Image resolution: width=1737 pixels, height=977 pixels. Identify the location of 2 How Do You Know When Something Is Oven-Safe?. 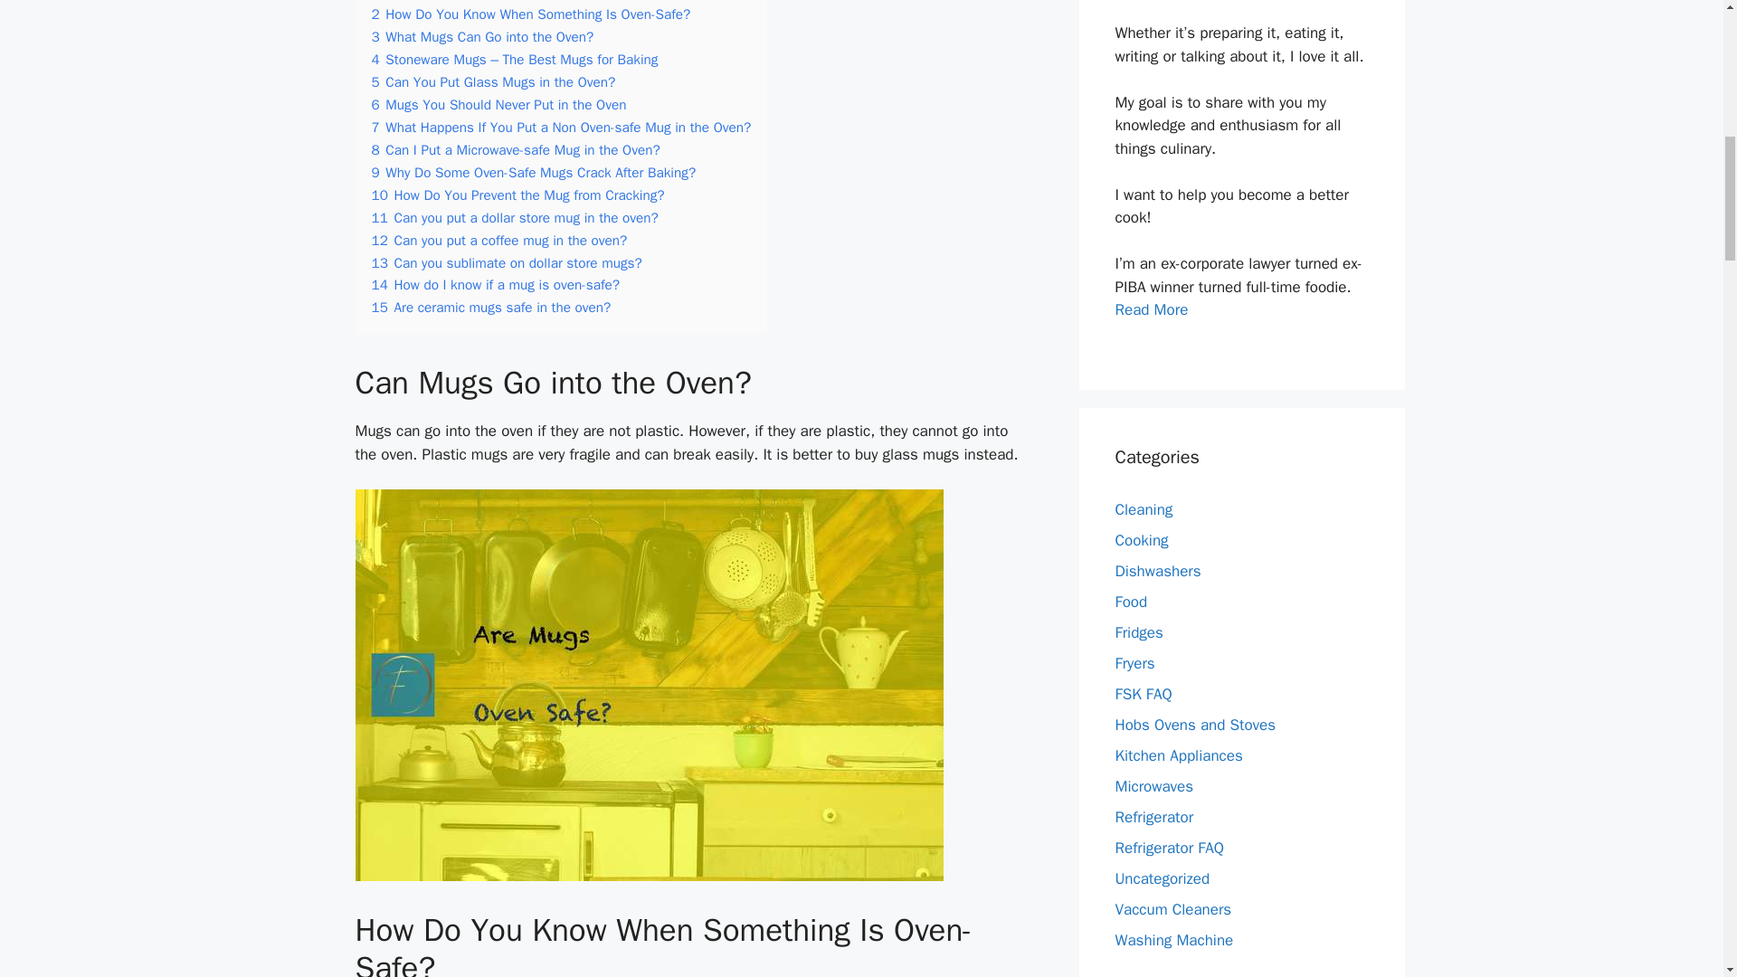
(530, 14).